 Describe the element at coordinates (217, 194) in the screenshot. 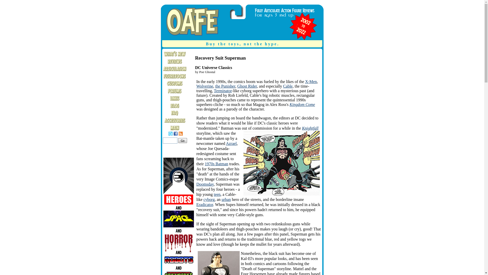

I see `teen` at that location.